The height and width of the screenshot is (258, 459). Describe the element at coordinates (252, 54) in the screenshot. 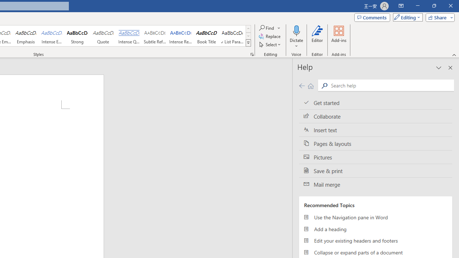

I see `Styles...` at that location.